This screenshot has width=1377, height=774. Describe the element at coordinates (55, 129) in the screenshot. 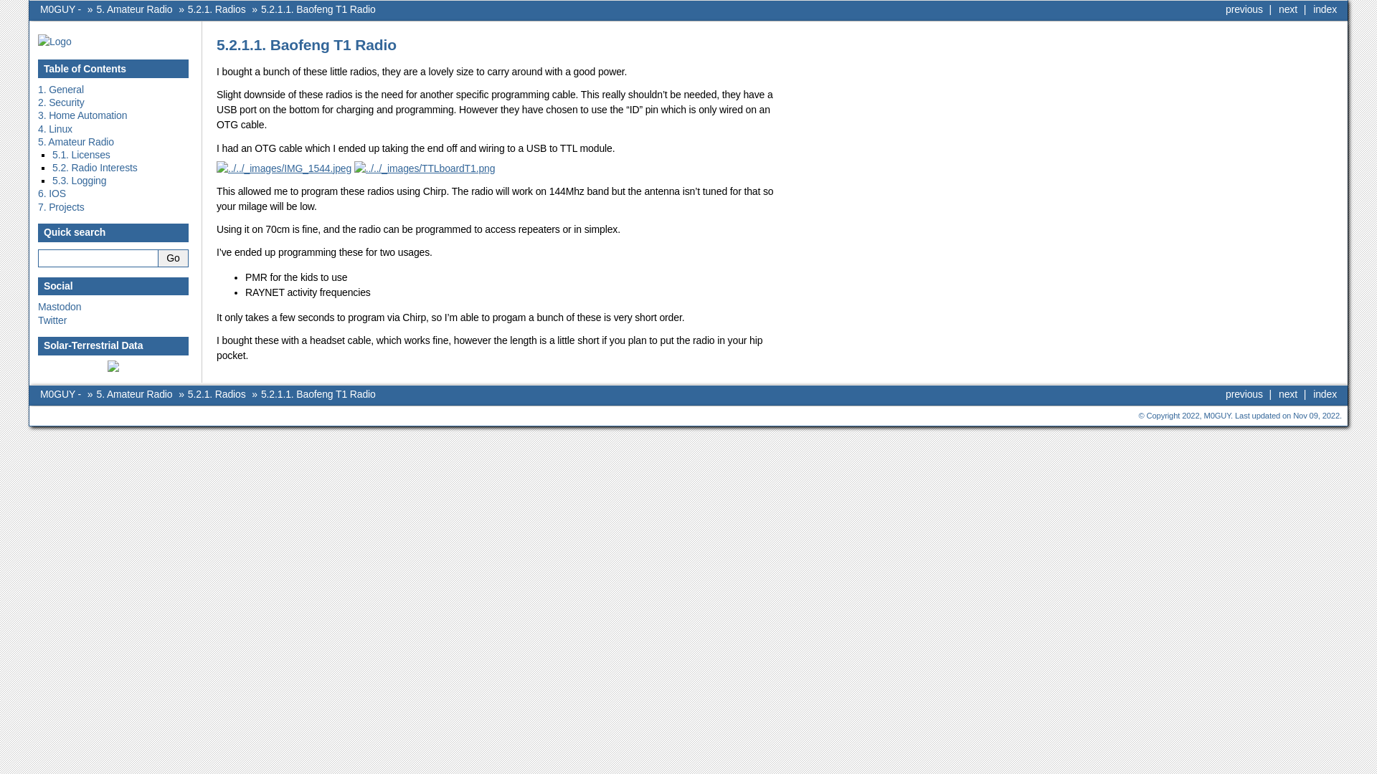

I see `4. Linux` at that location.